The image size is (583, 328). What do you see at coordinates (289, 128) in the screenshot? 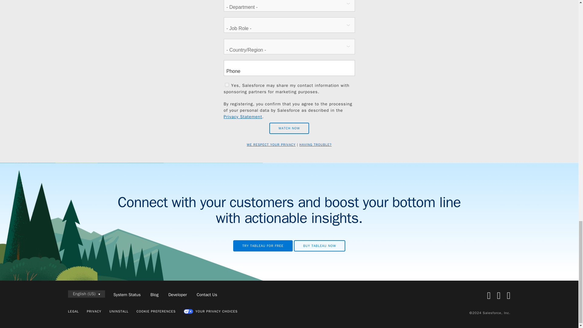
I see `Watch now` at bounding box center [289, 128].